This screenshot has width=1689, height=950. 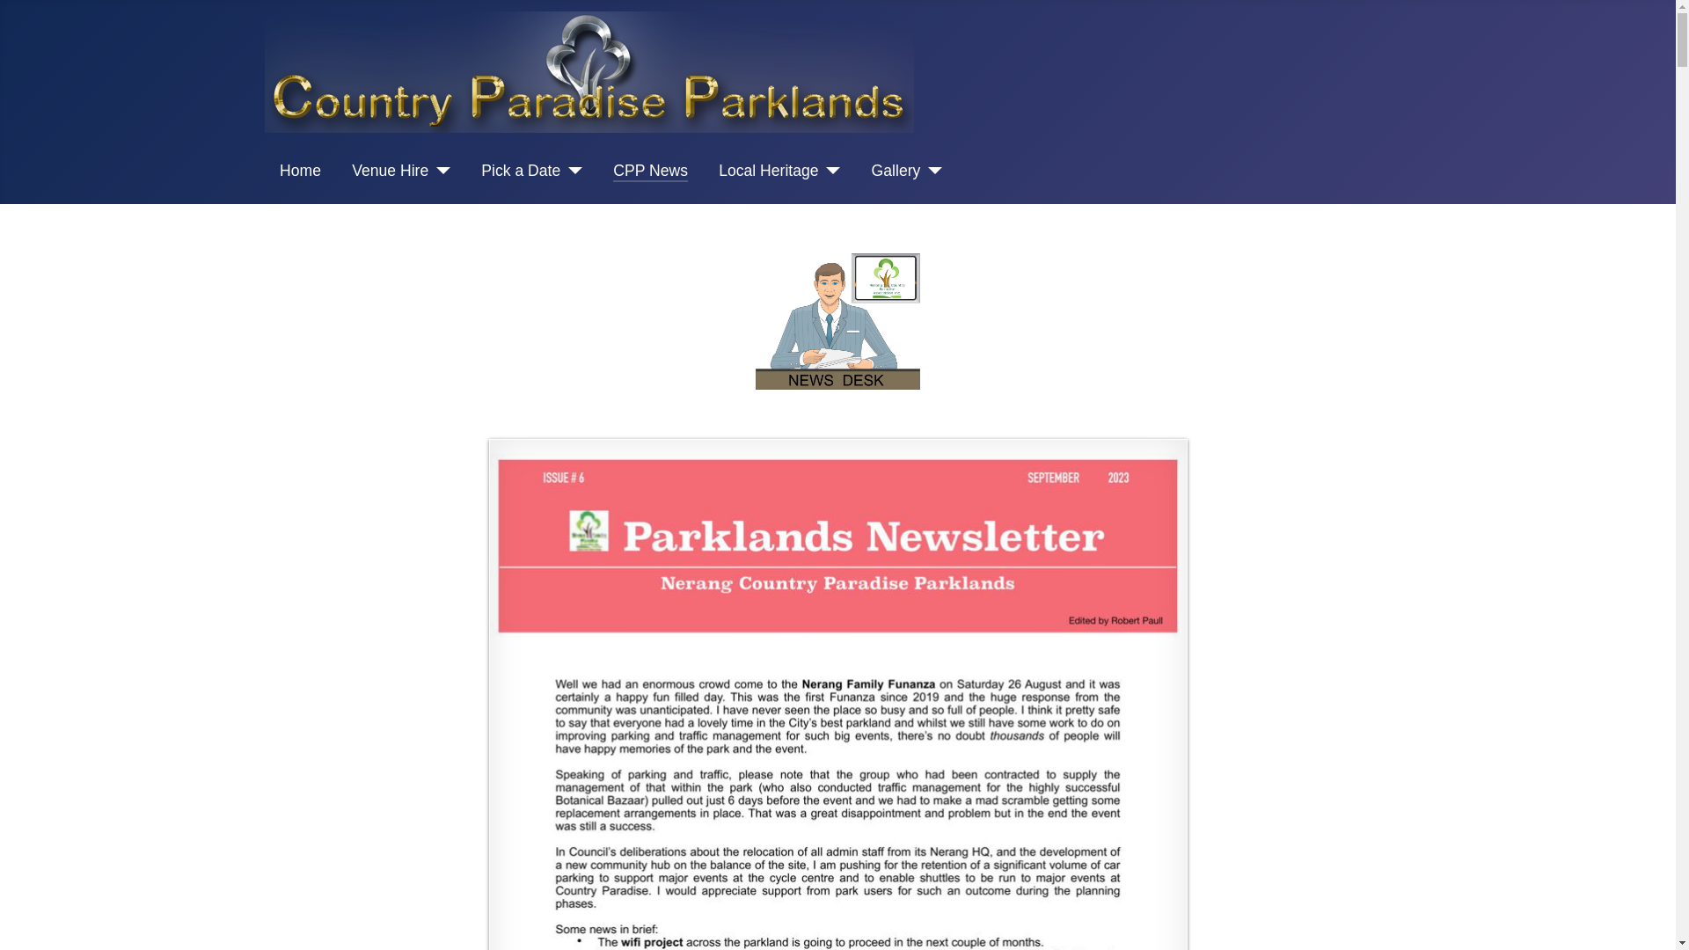 I want to click on CPP News, so click(x=651, y=171).